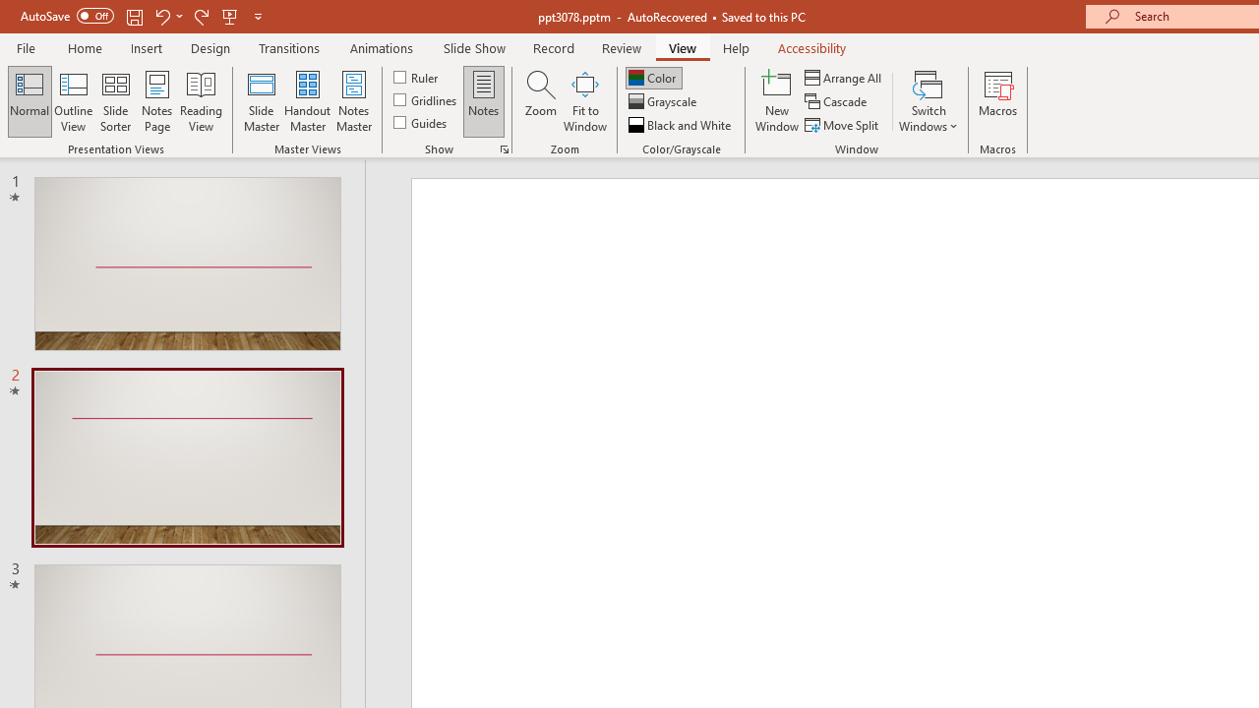 This screenshot has height=708, width=1259. I want to click on Gridlines, so click(427, 100).